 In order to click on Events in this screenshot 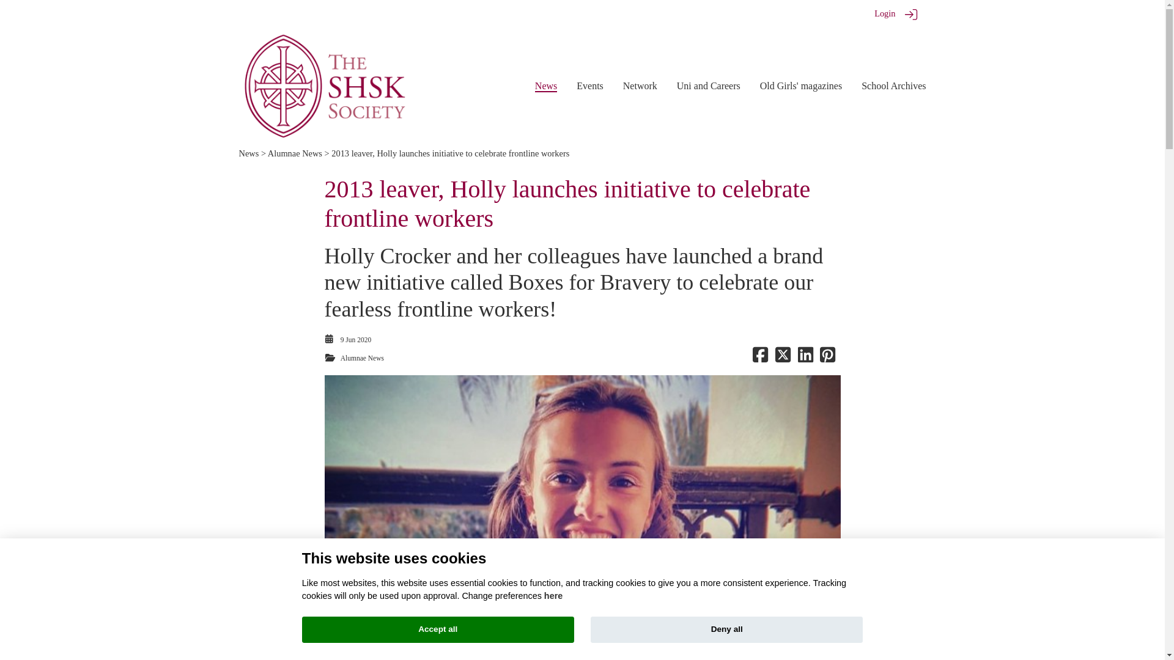, I will do `click(589, 86)`.